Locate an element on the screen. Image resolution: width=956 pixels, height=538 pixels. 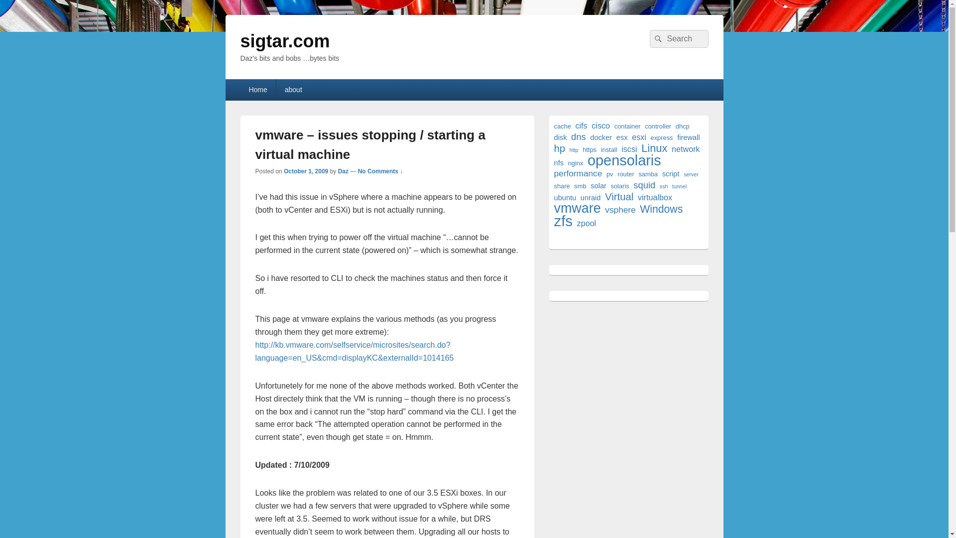
esxi is located at coordinates (639, 137).